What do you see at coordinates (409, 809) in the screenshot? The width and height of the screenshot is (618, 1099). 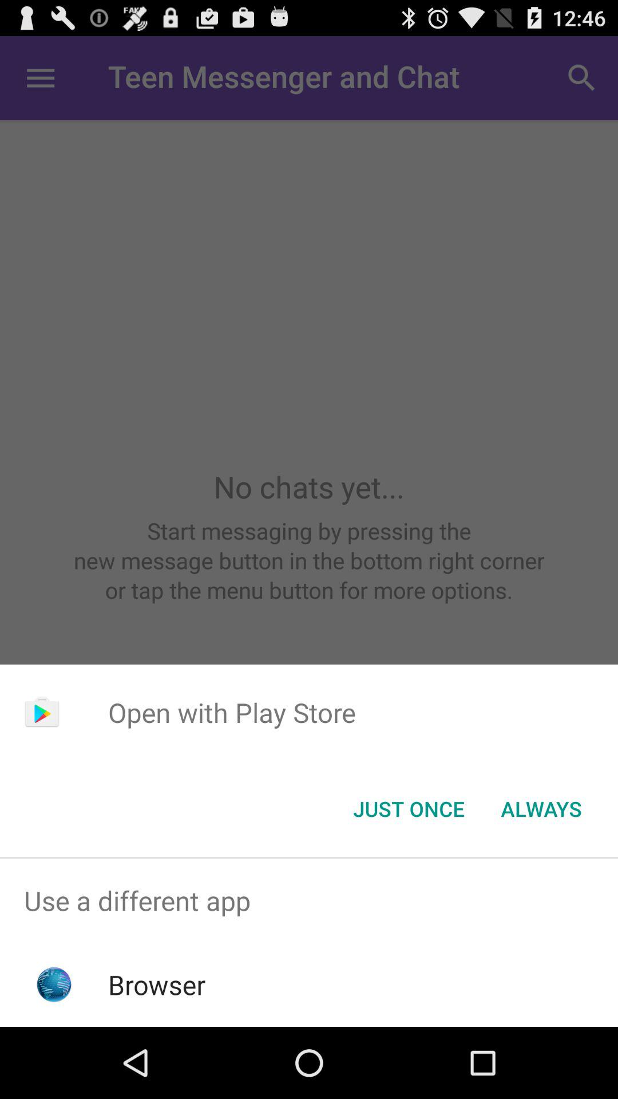 I see `choose app below the open with play app` at bounding box center [409, 809].